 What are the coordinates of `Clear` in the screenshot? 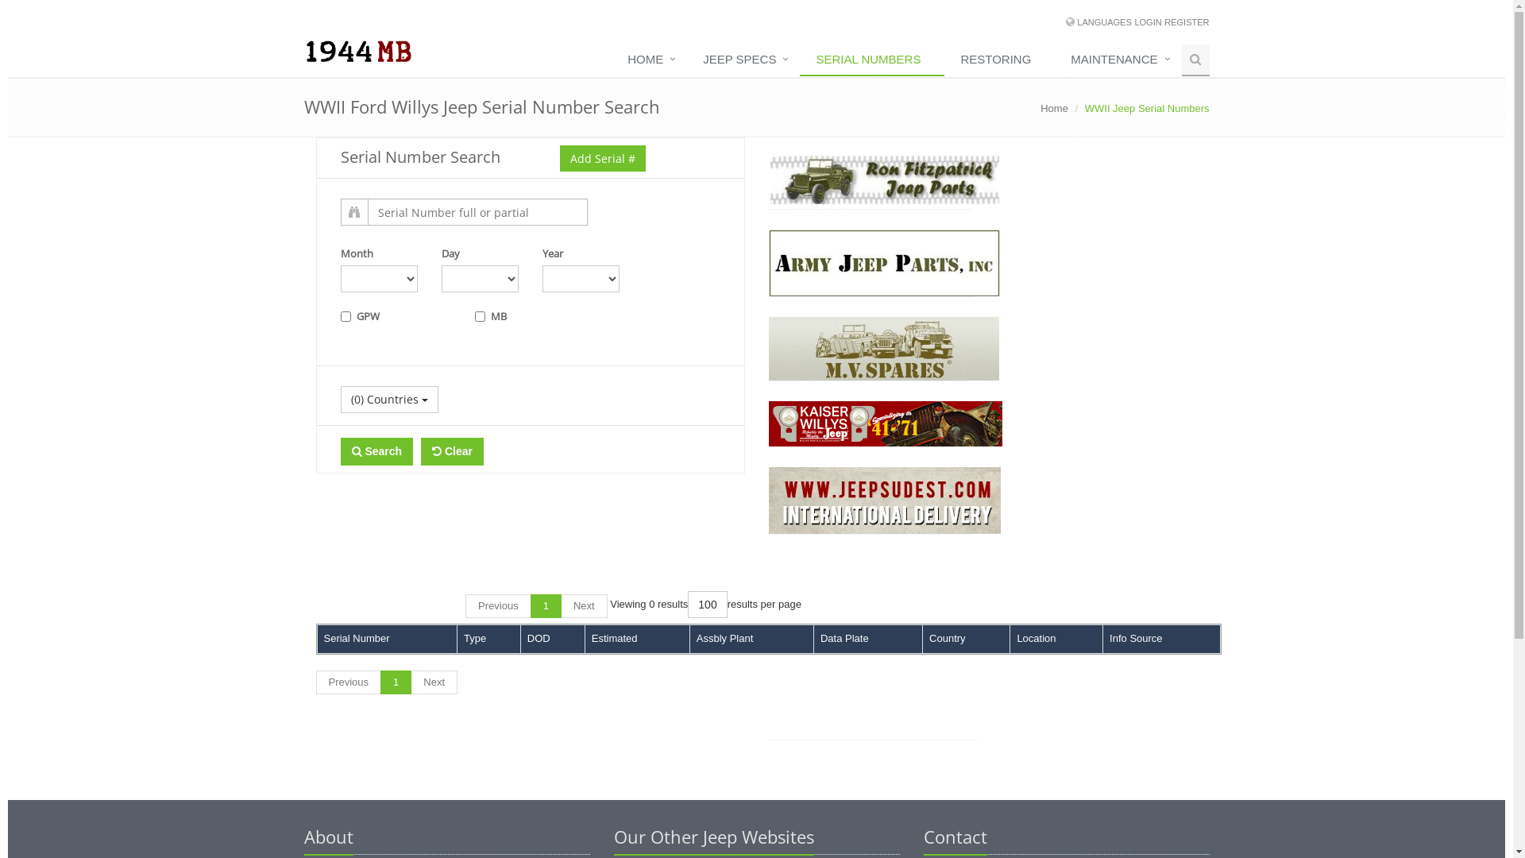 It's located at (453, 452).